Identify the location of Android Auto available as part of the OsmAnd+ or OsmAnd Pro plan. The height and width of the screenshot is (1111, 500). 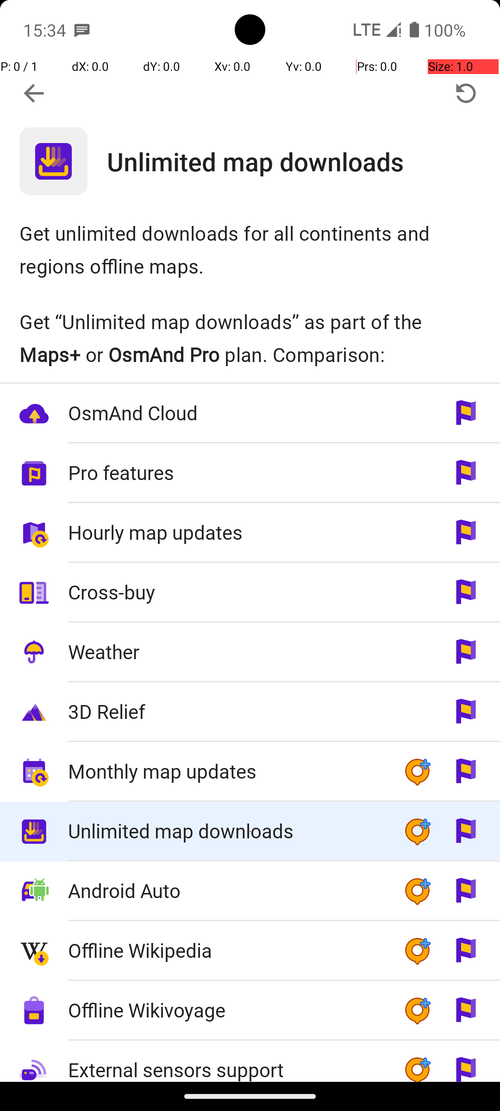
(250, 892).